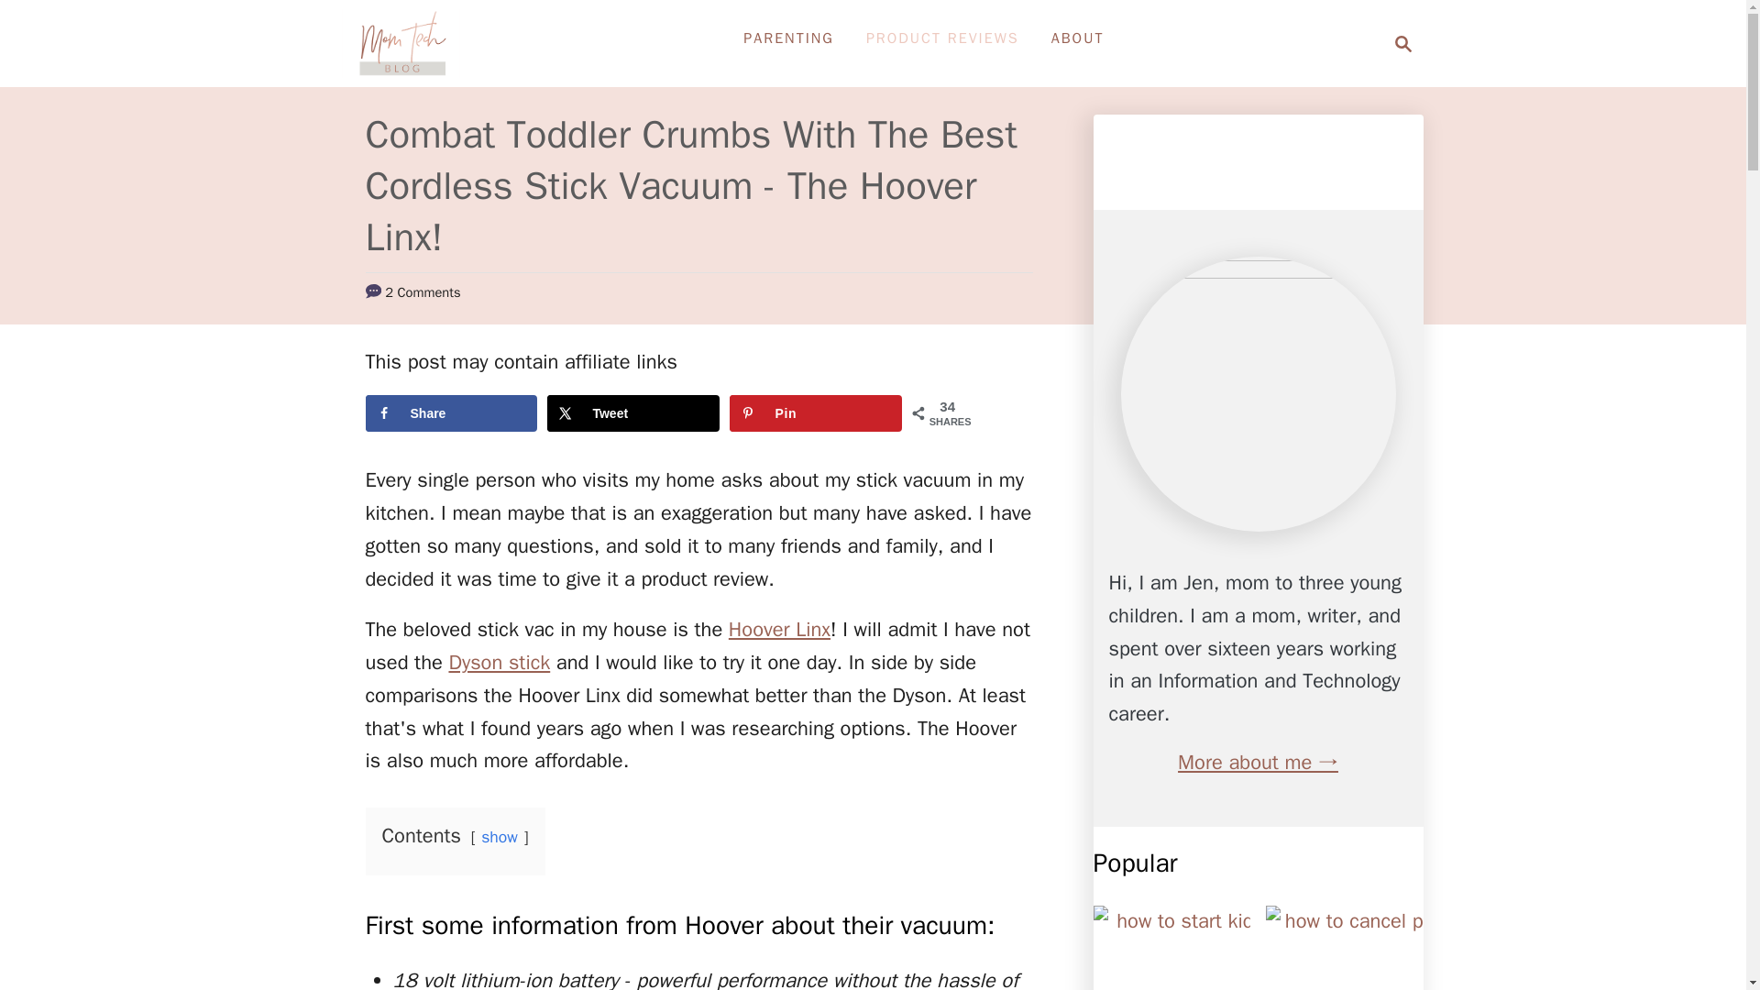 This screenshot has width=1760, height=990. Describe the element at coordinates (632, 412) in the screenshot. I see `Tweet` at that location.